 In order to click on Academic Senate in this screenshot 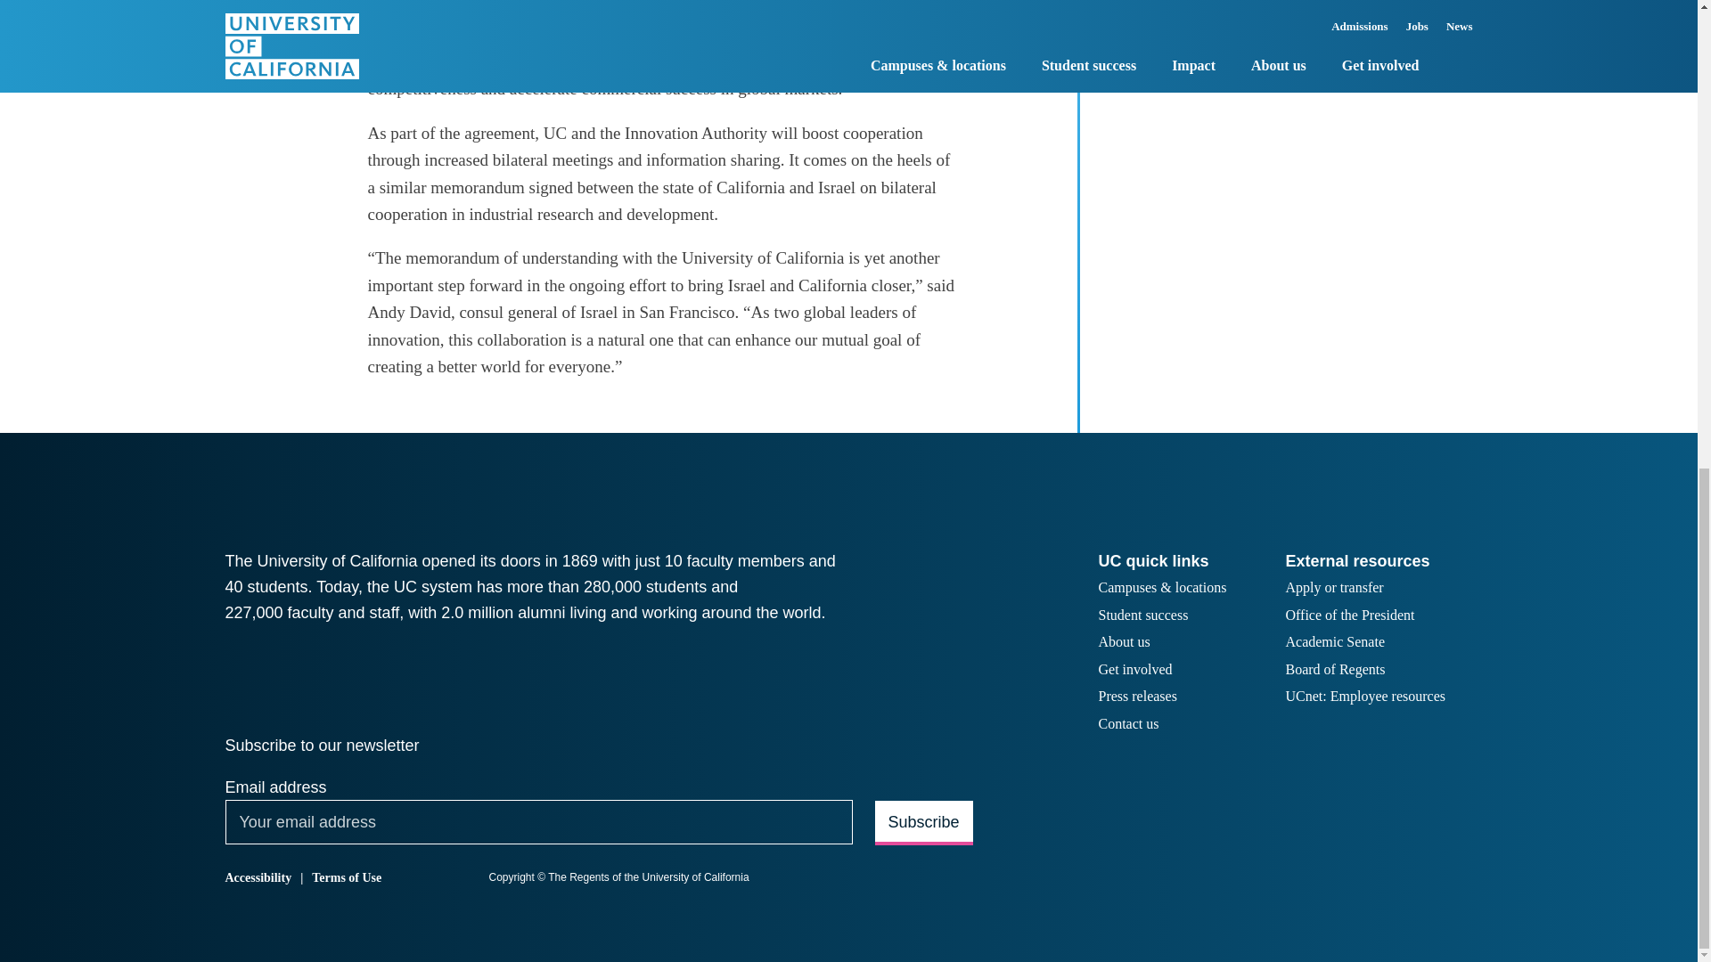, I will do `click(1334, 643)`.